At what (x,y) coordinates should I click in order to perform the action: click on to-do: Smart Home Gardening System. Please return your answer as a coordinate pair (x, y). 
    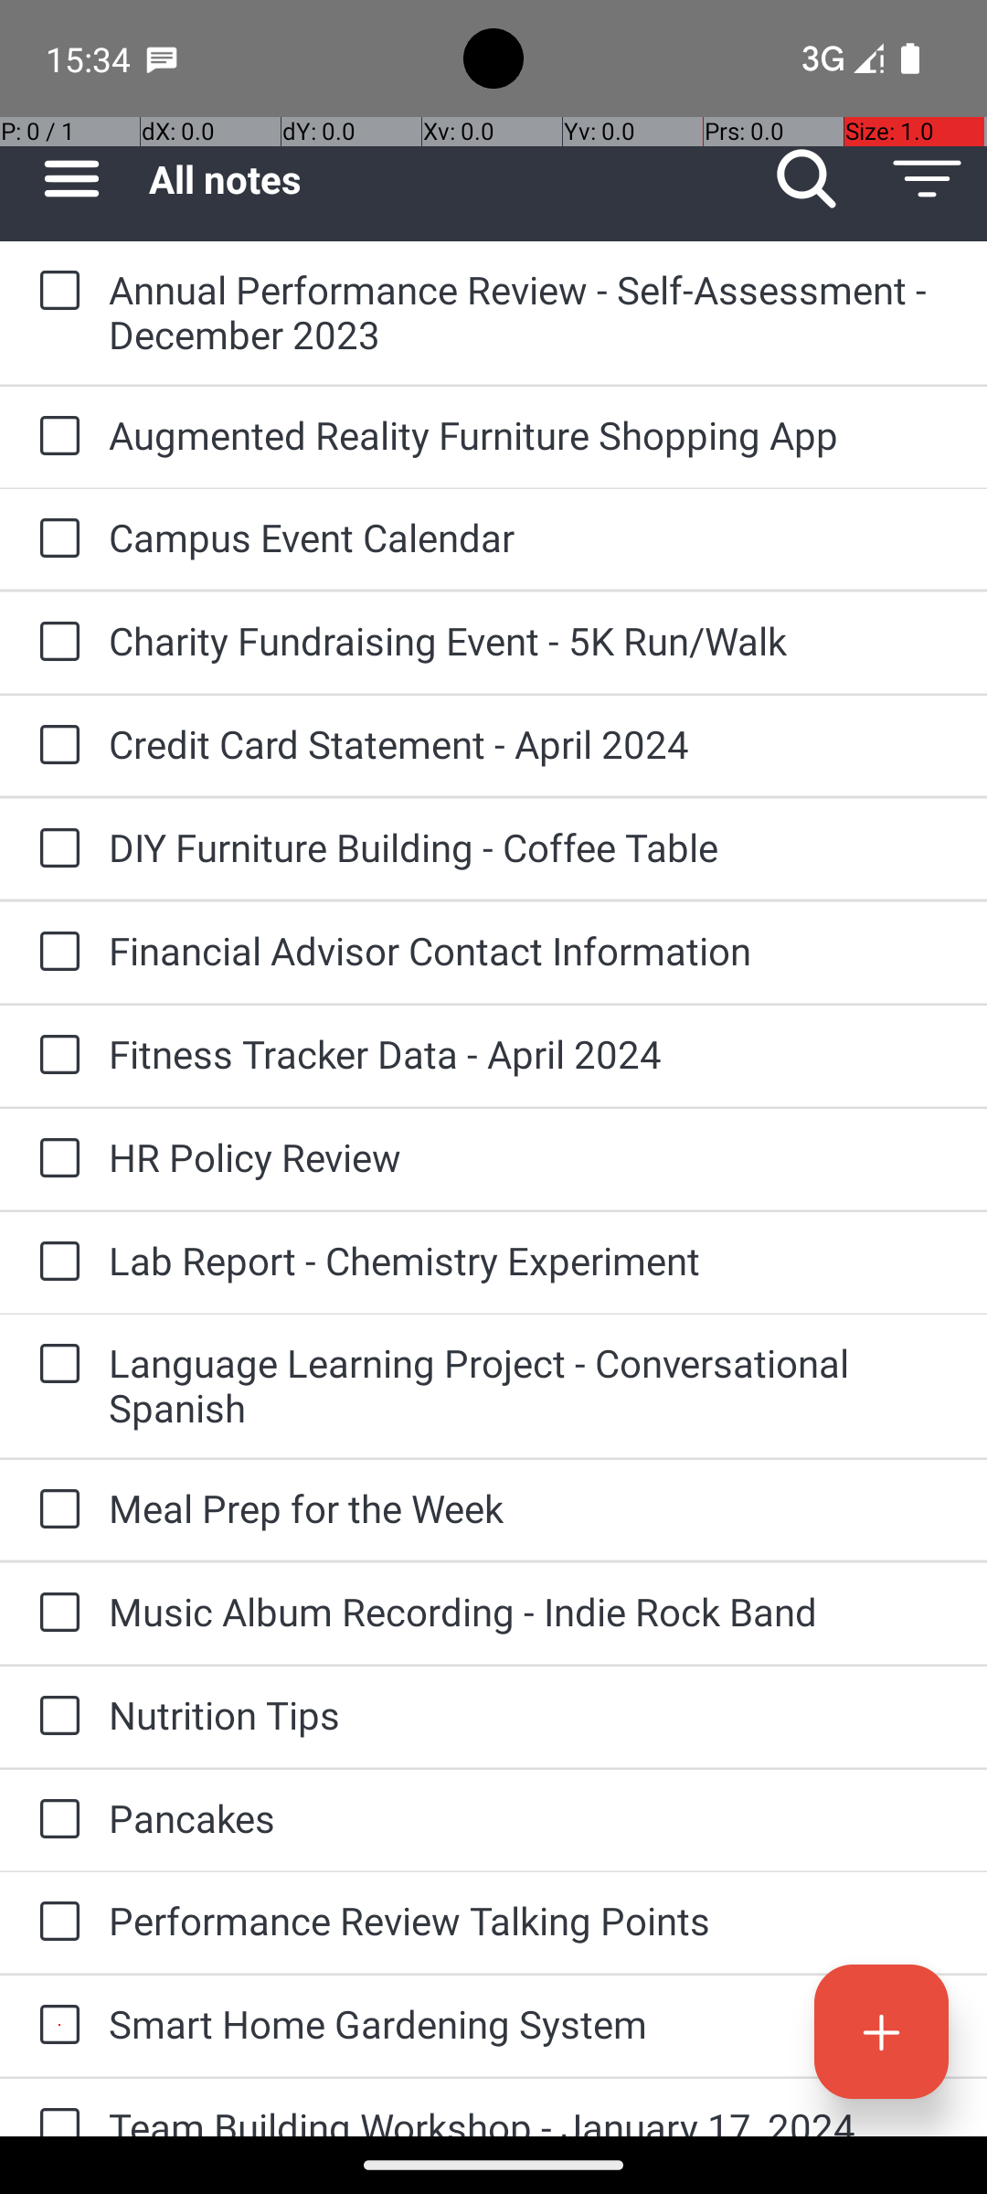
    Looking at the image, I should click on (55, 2026).